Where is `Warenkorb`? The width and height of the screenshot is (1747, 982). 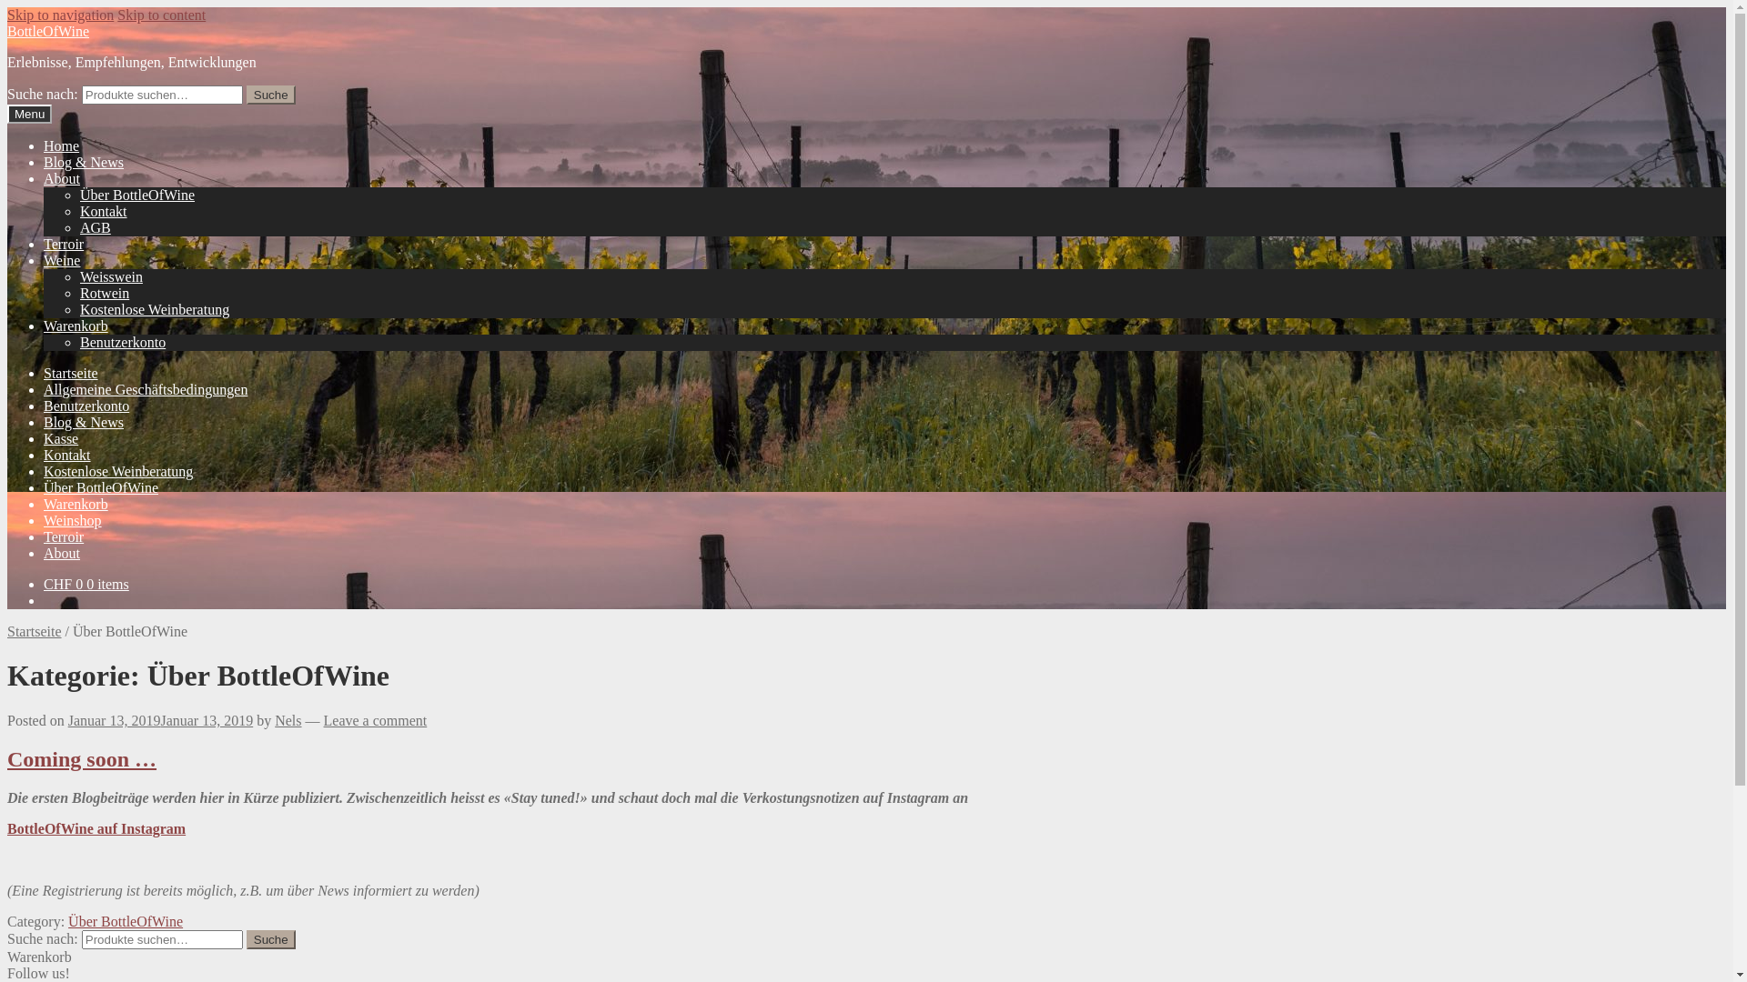
Warenkorb is located at coordinates (76, 326).